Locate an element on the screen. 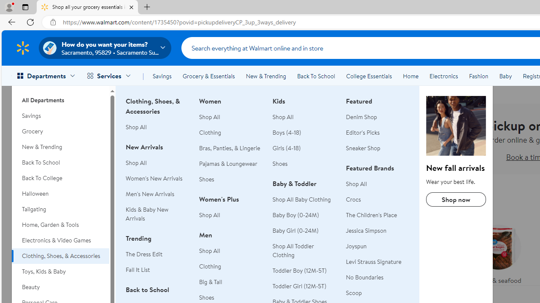 Image resolution: width=540 pixels, height=303 pixels. Jessica Simpson is located at coordinates (378, 231).